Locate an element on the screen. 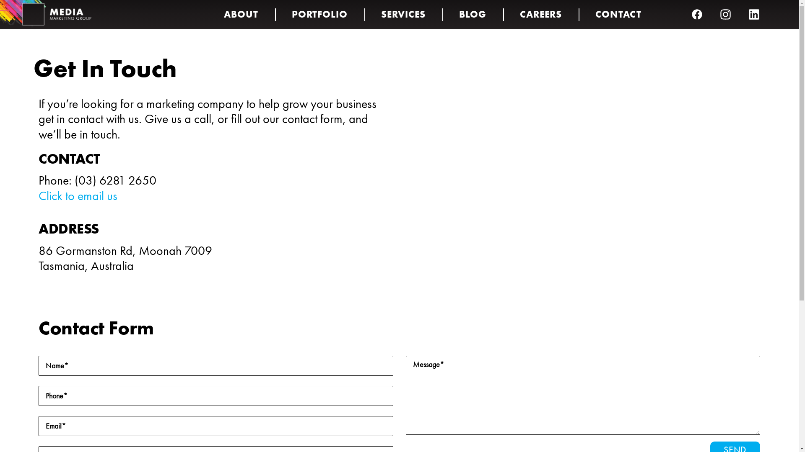 The image size is (805, 452). CONTACT is located at coordinates (618, 15).